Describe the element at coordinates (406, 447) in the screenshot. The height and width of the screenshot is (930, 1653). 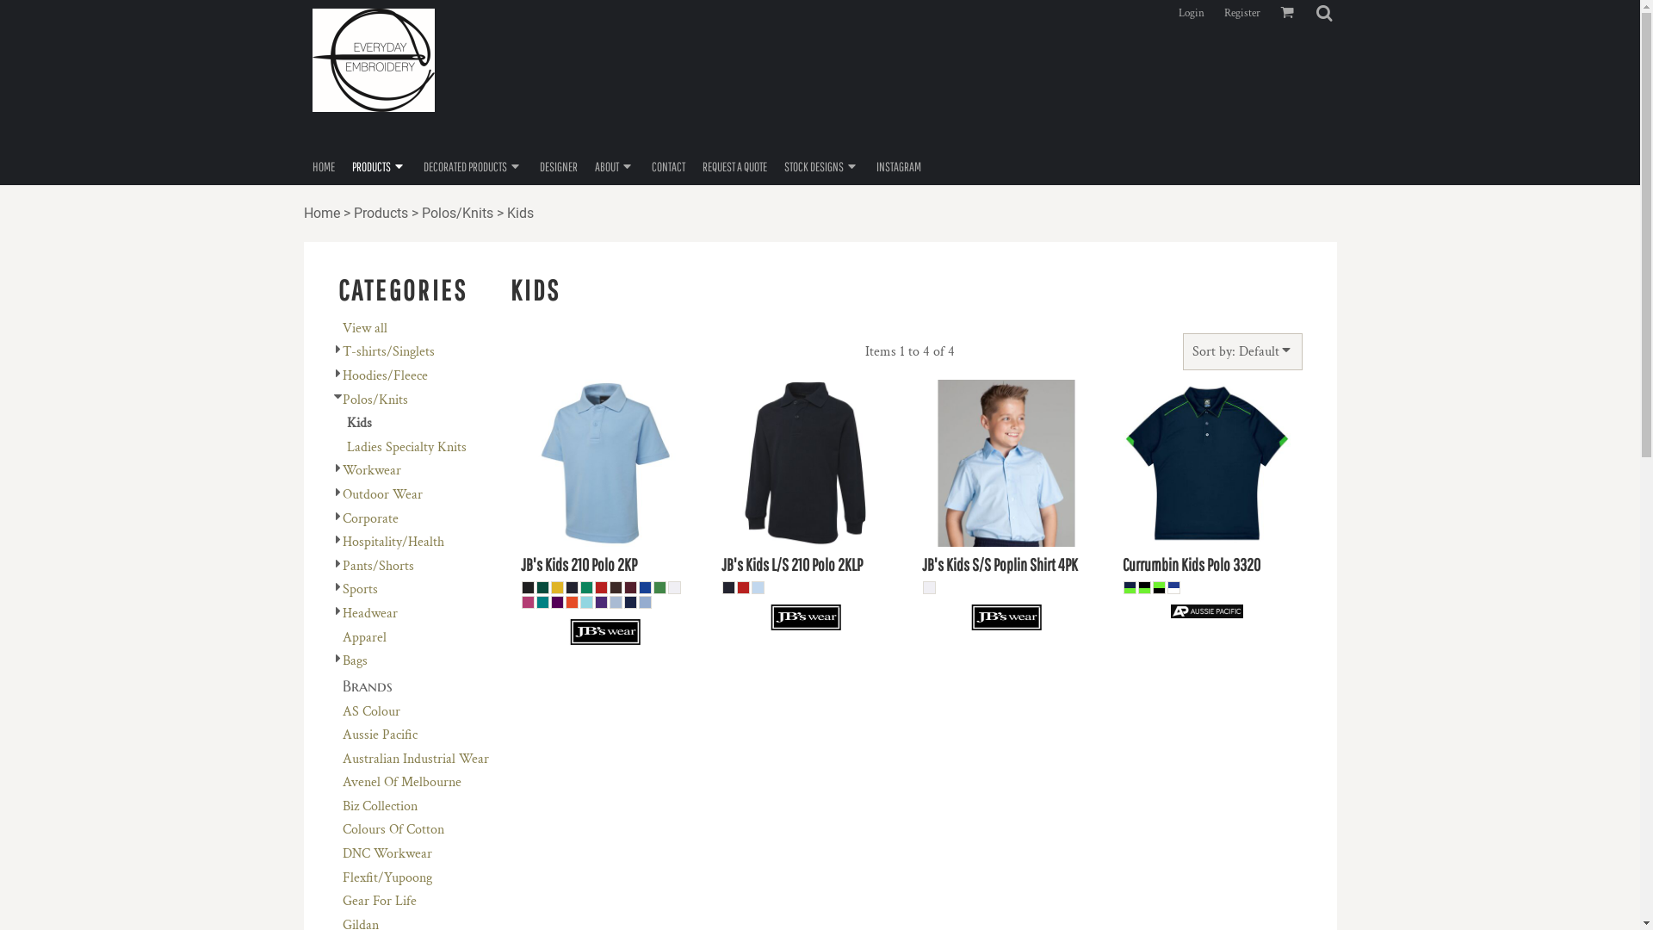
I see `Ladies Specialty Knits` at that location.